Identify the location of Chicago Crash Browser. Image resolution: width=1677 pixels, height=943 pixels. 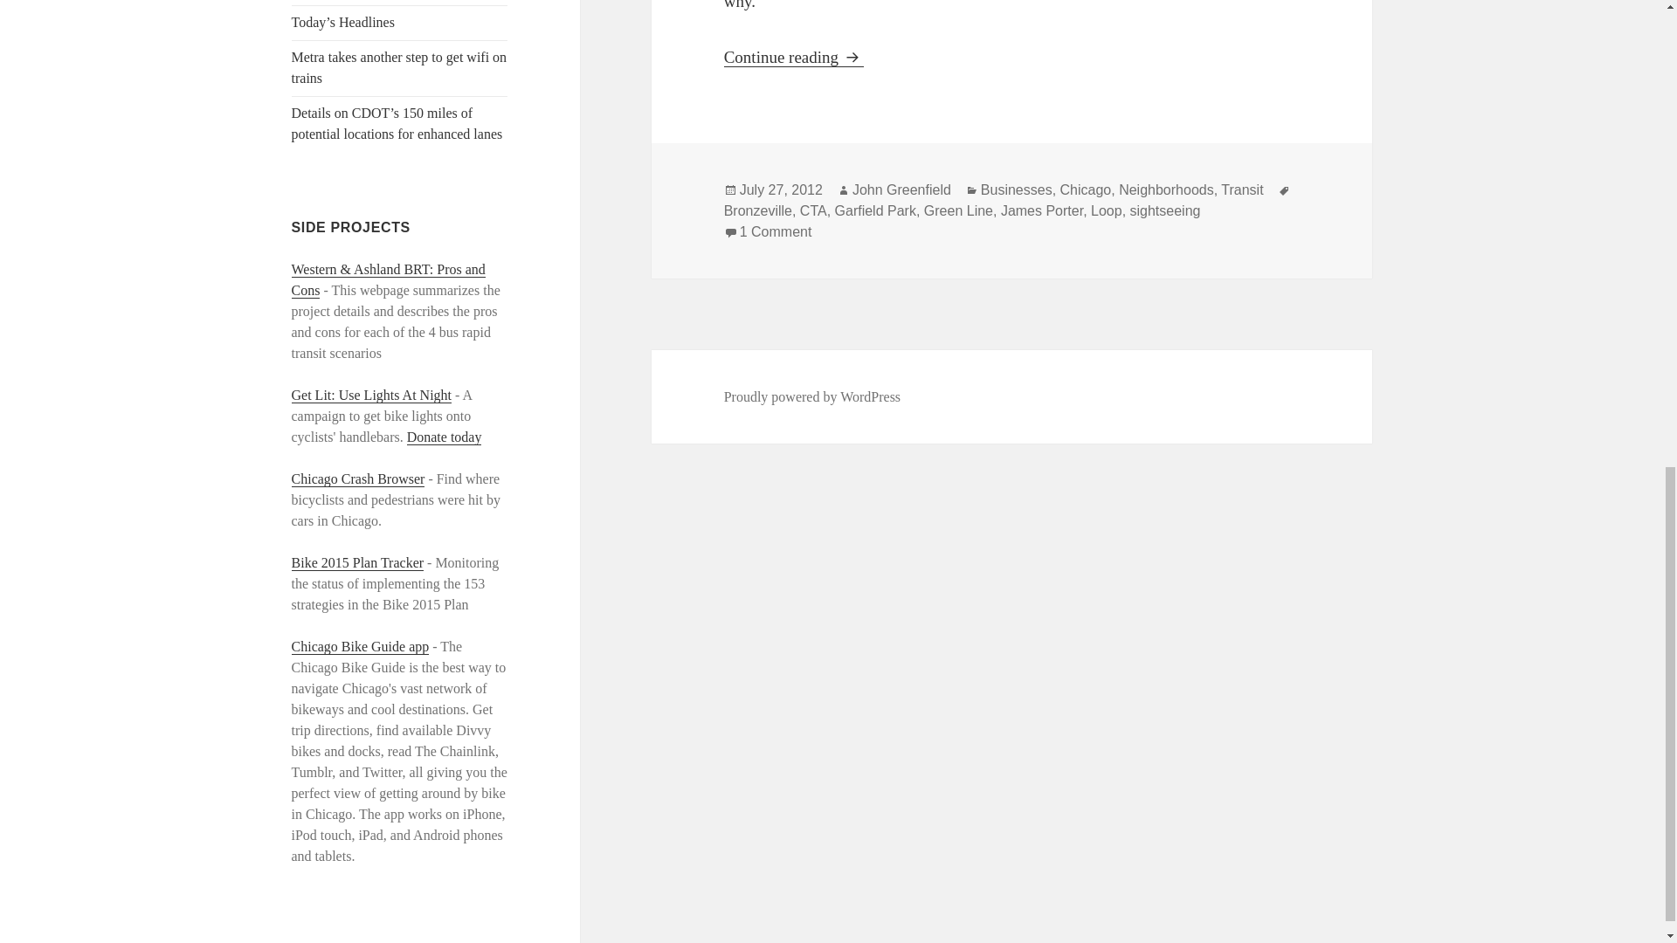
(358, 479).